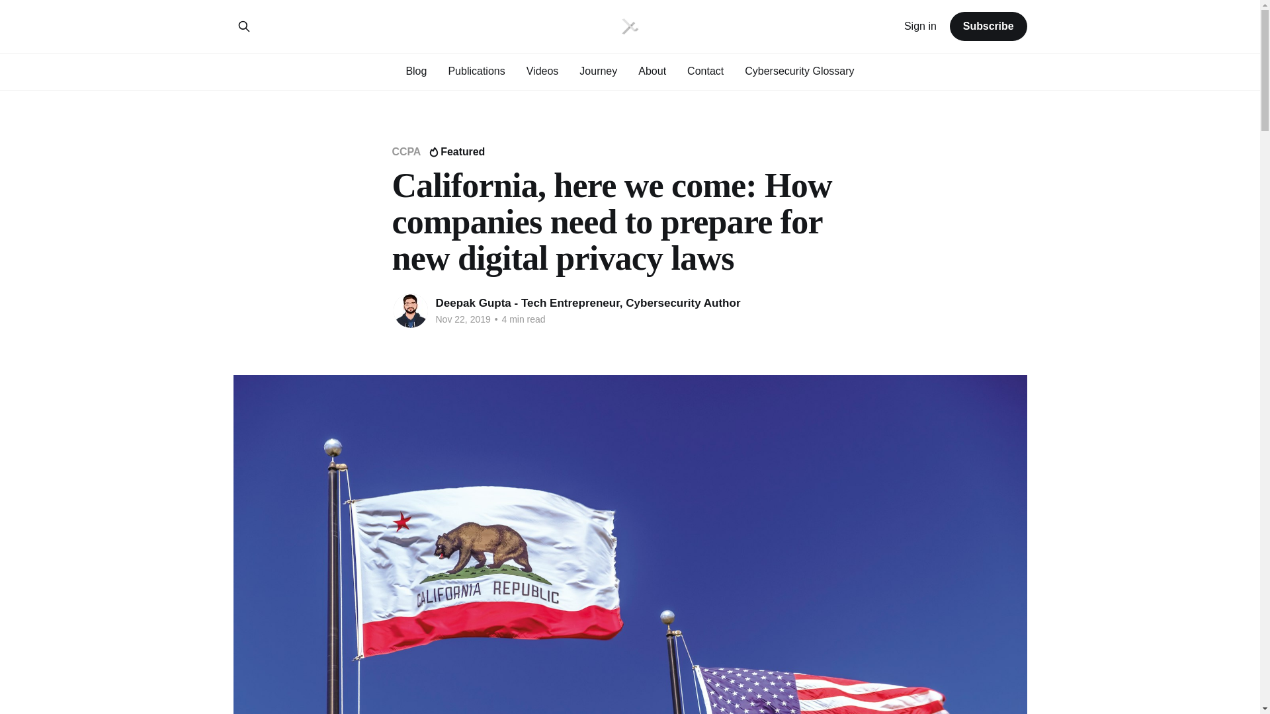 Image resolution: width=1270 pixels, height=714 pixels. What do you see at coordinates (598, 70) in the screenshot?
I see `Journey` at bounding box center [598, 70].